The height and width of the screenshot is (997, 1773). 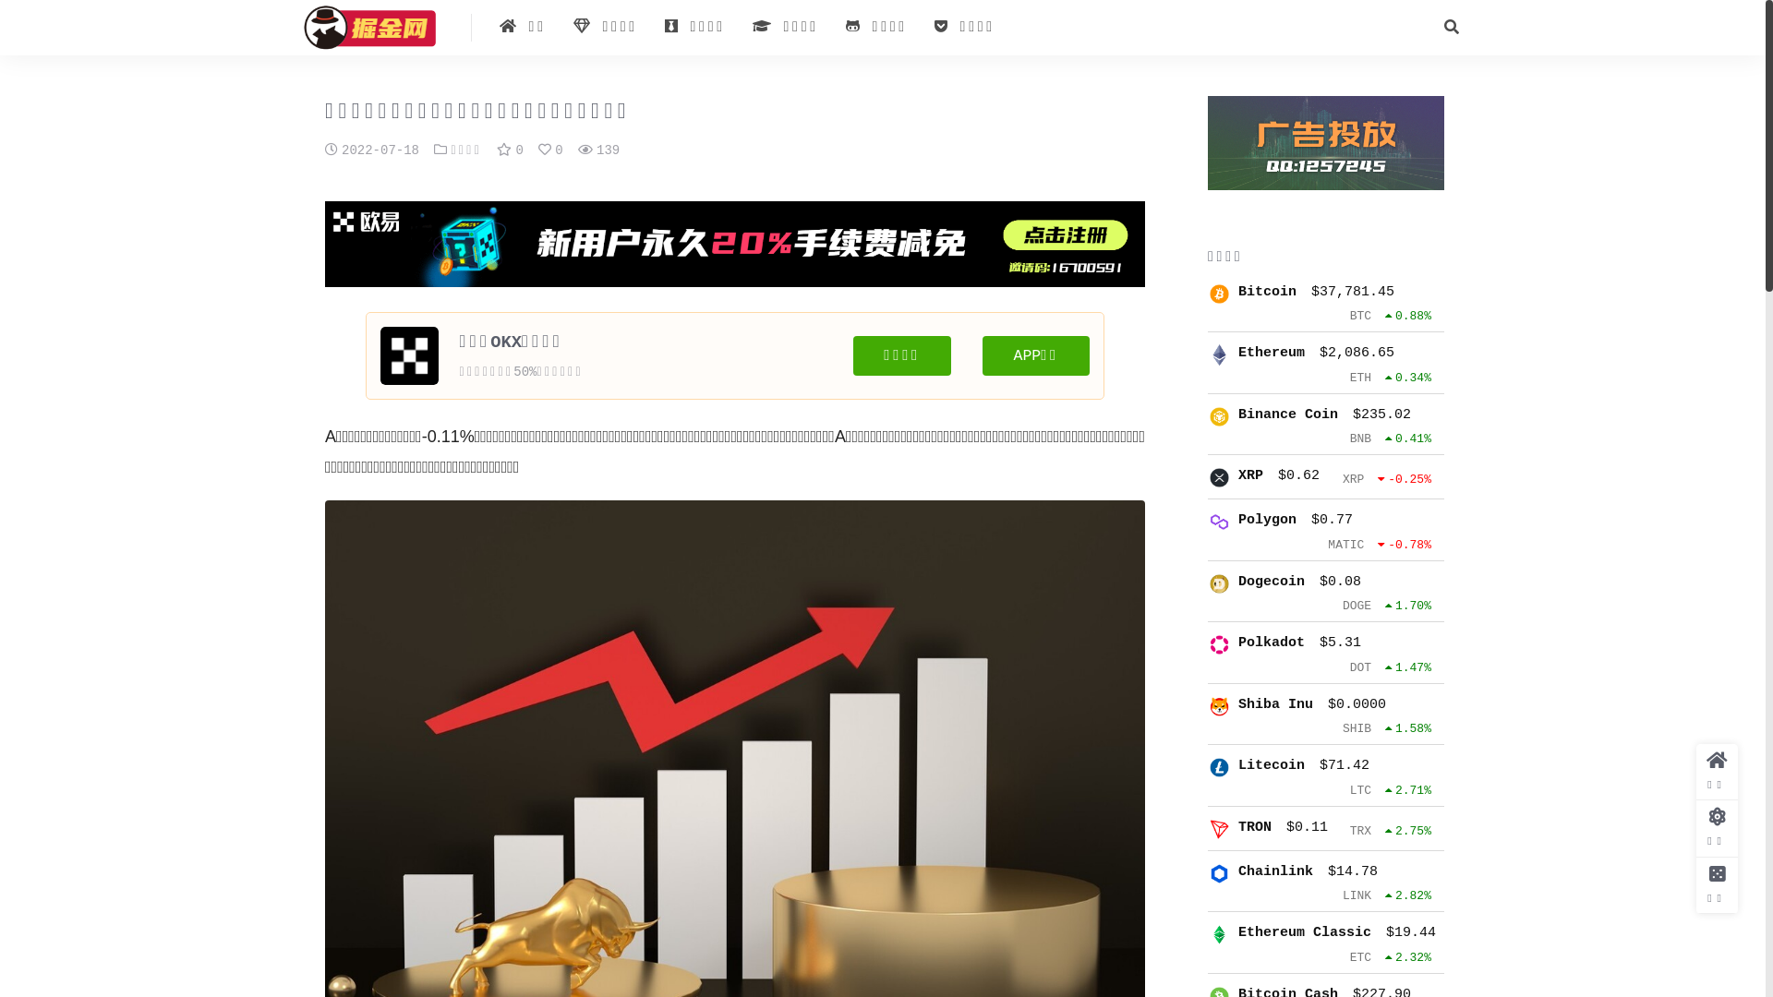 I want to click on Ethereum $2,086.65
ETH 0.34%, so click(x=1326, y=369).